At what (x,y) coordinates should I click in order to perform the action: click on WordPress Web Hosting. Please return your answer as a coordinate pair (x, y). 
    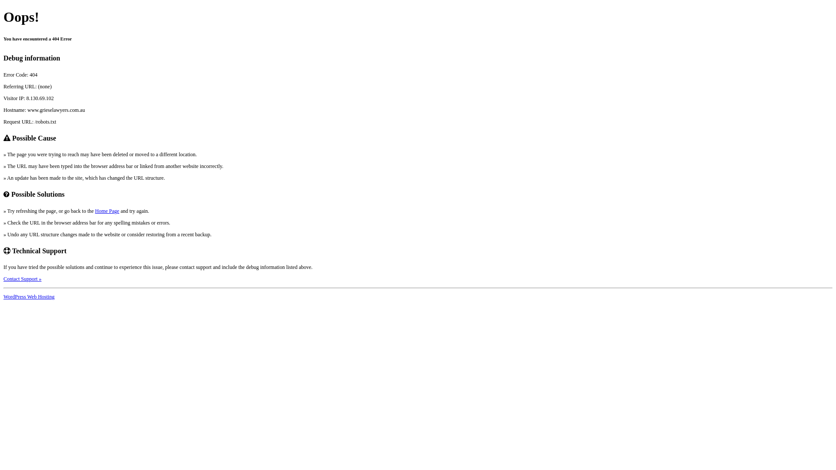
    Looking at the image, I should click on (29, 297).